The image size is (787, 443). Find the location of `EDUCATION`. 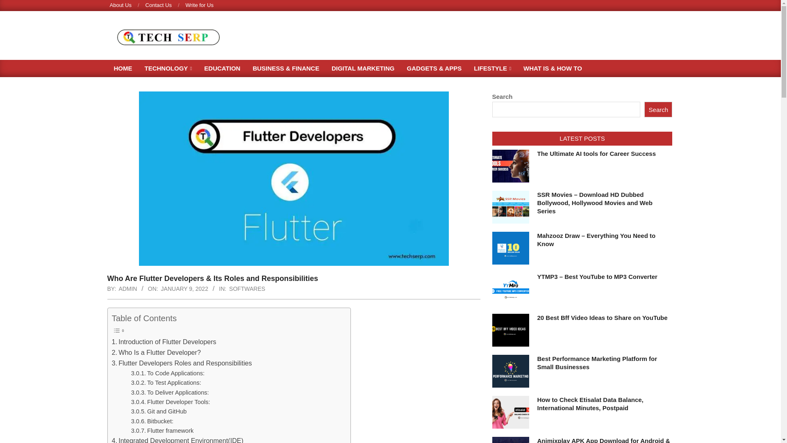

EDUCATION is located at coordinates (222, 68).